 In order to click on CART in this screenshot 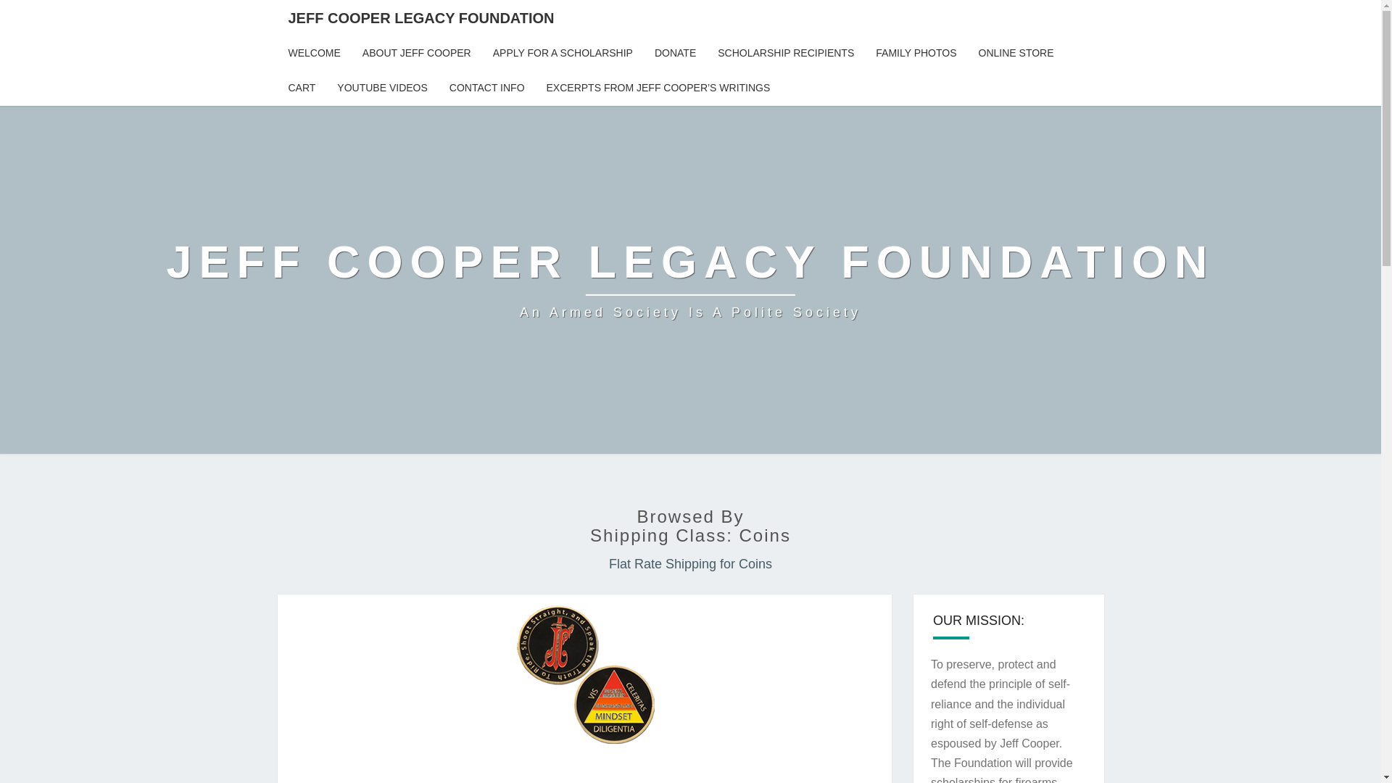, I will do `click(302, 88)`.